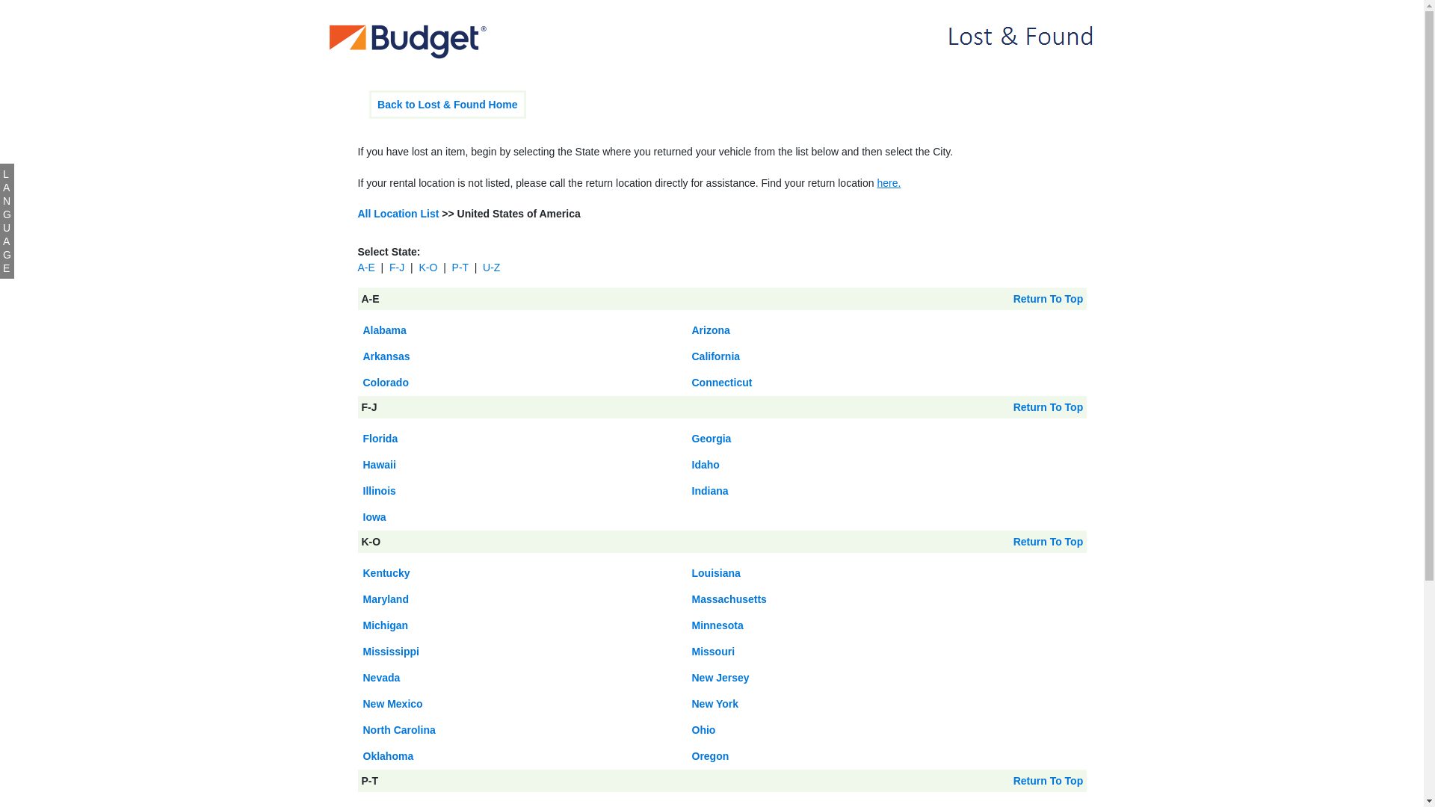 The height and width of the screenshot is (807, 1435). I want to click on here., so click(889, 182).